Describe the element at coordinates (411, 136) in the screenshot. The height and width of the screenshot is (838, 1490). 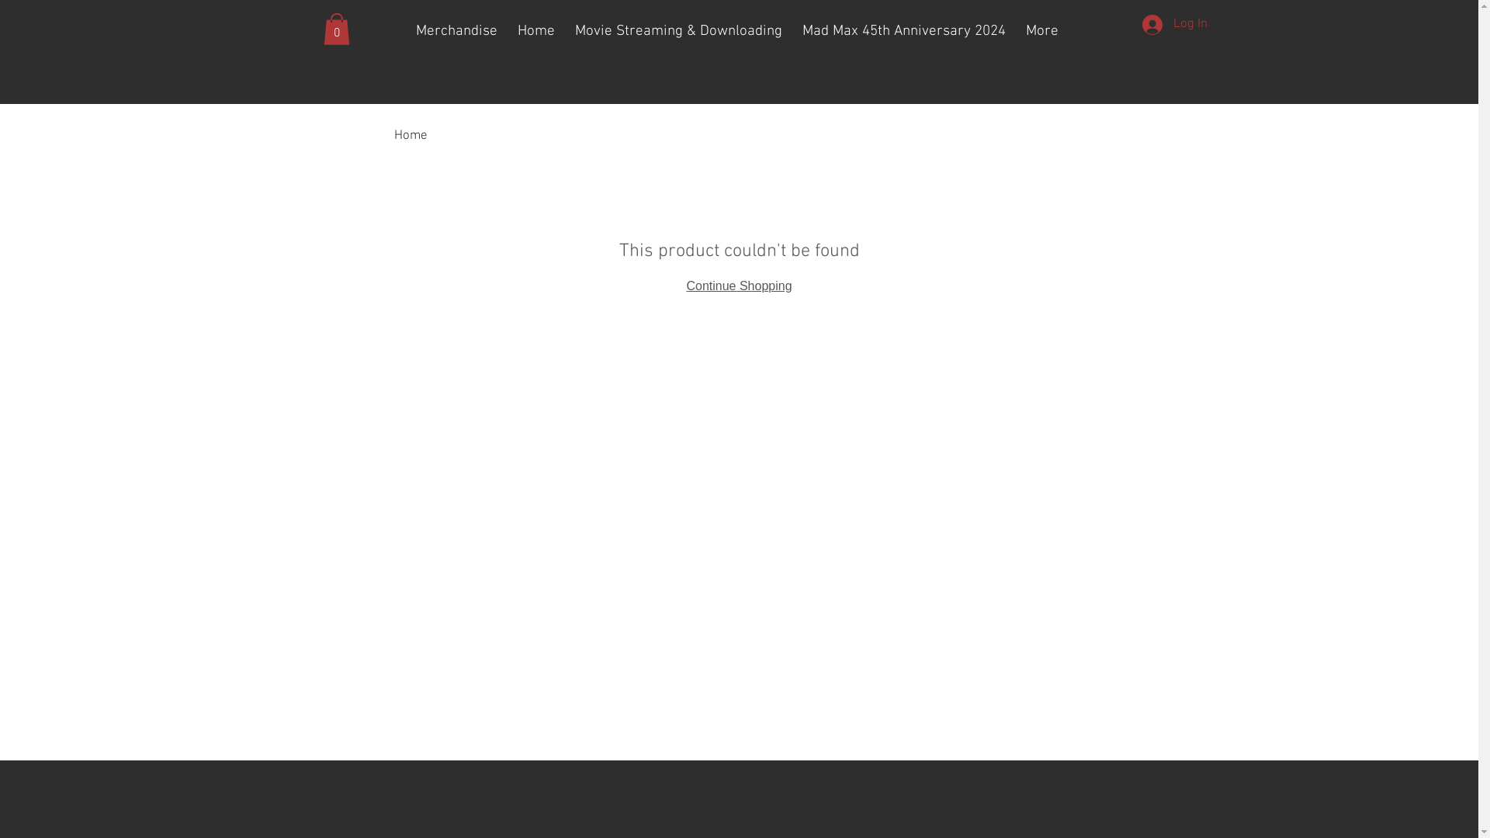
I see `Home` at that location.